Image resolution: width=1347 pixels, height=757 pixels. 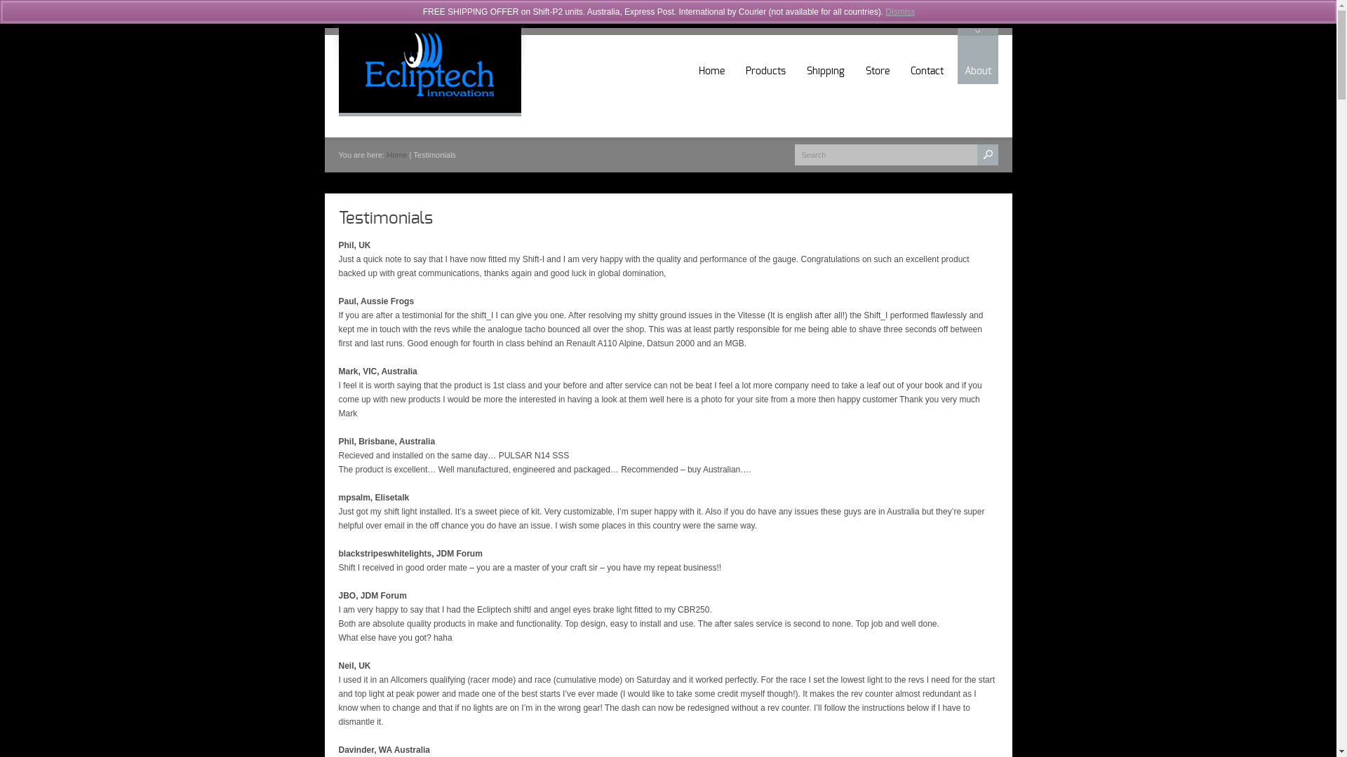 What do you see at coordinates (900, 12) in the screenshot?
I see `Dismiss` at bounding box center [900, 12].